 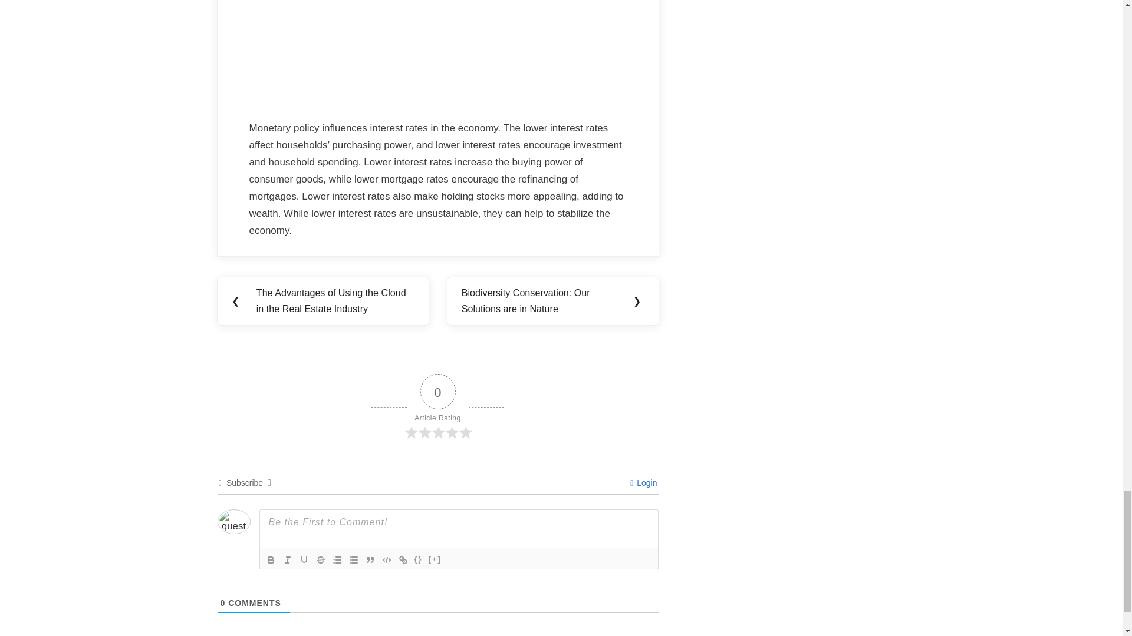 What do you see at coordinates (354, 559) in the screenshot?
I see `bullet` at bounding box center [354, 559].